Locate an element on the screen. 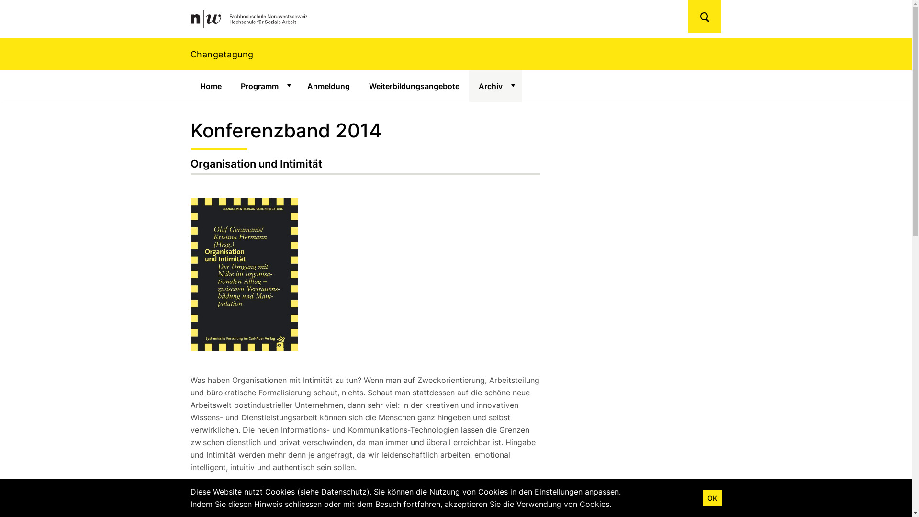 The width and height of the screenshot is (919, 517). Datenschutz is located at coordinates (344, 492).